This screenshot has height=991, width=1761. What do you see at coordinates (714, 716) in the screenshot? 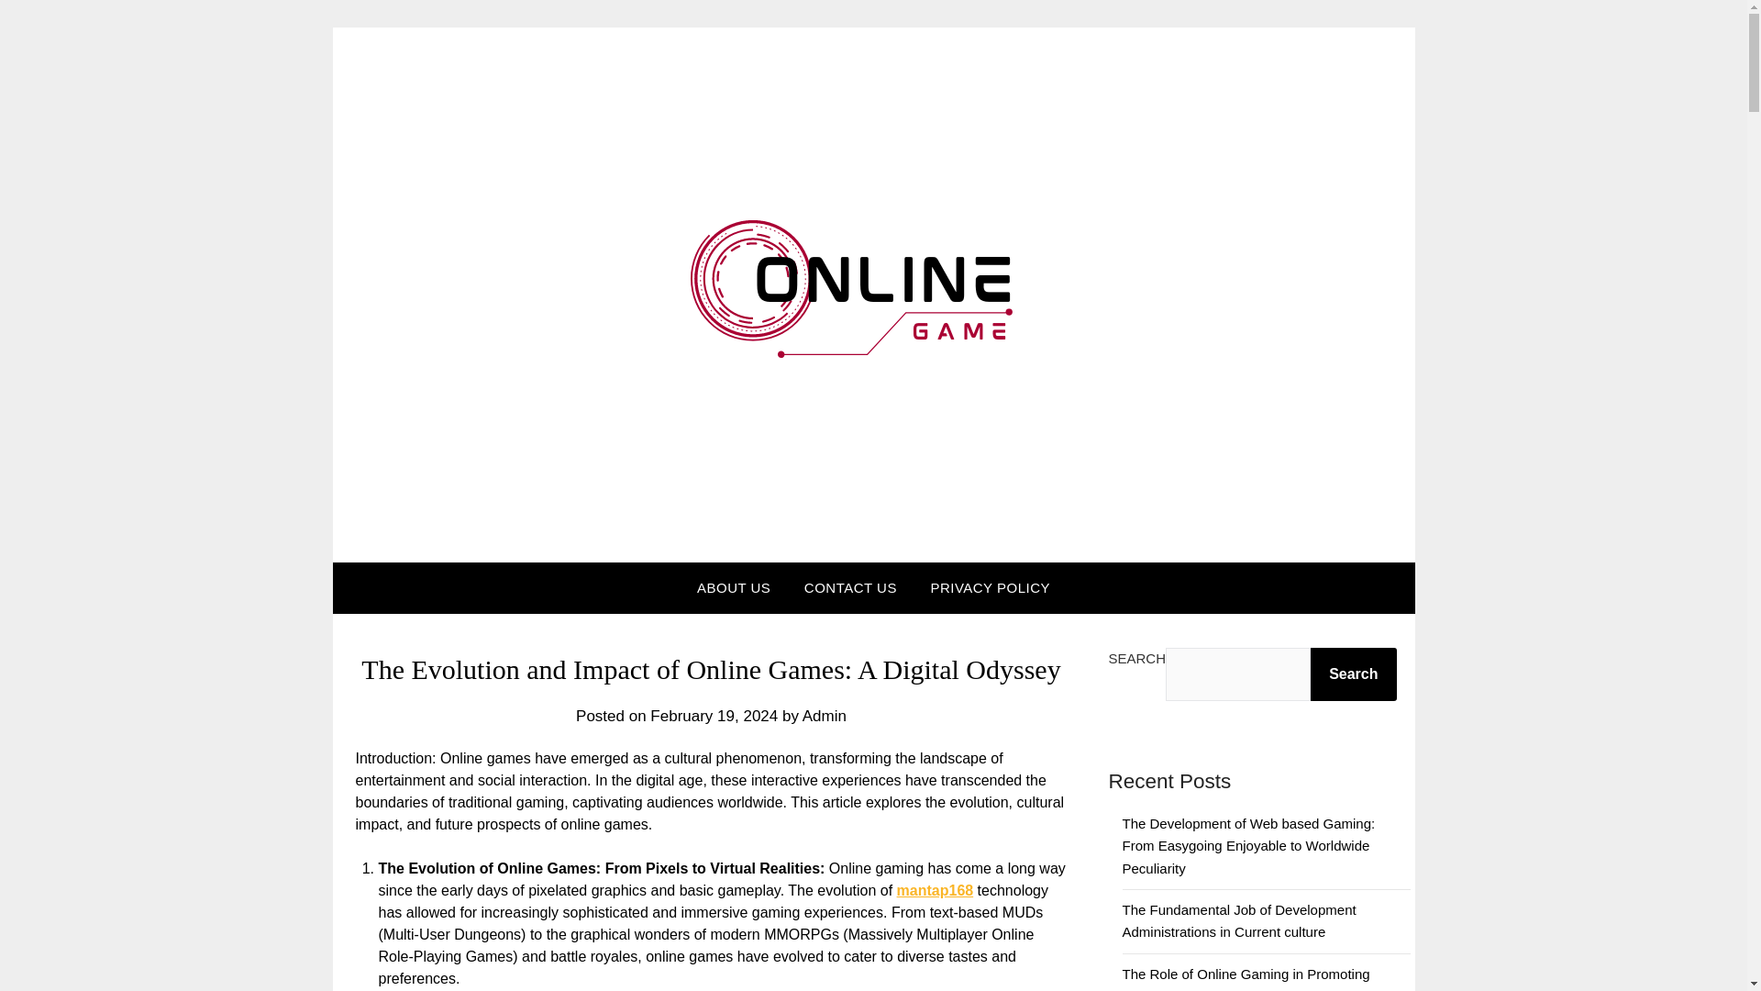
I see `February 19, 2024` at bounding box center [714, 716].